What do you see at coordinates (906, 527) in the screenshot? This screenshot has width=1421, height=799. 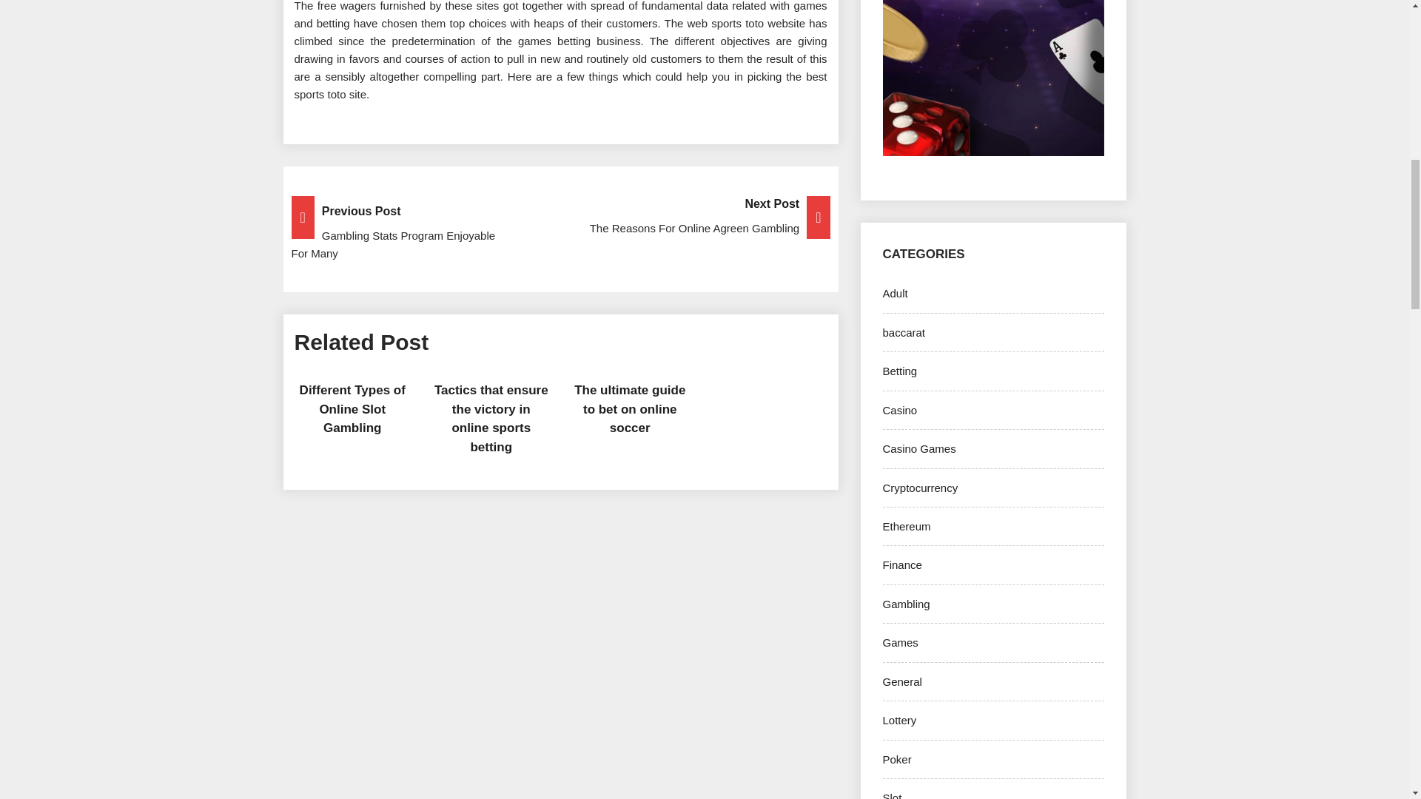 I see `Ethereum` at bounding box center [906, 527].